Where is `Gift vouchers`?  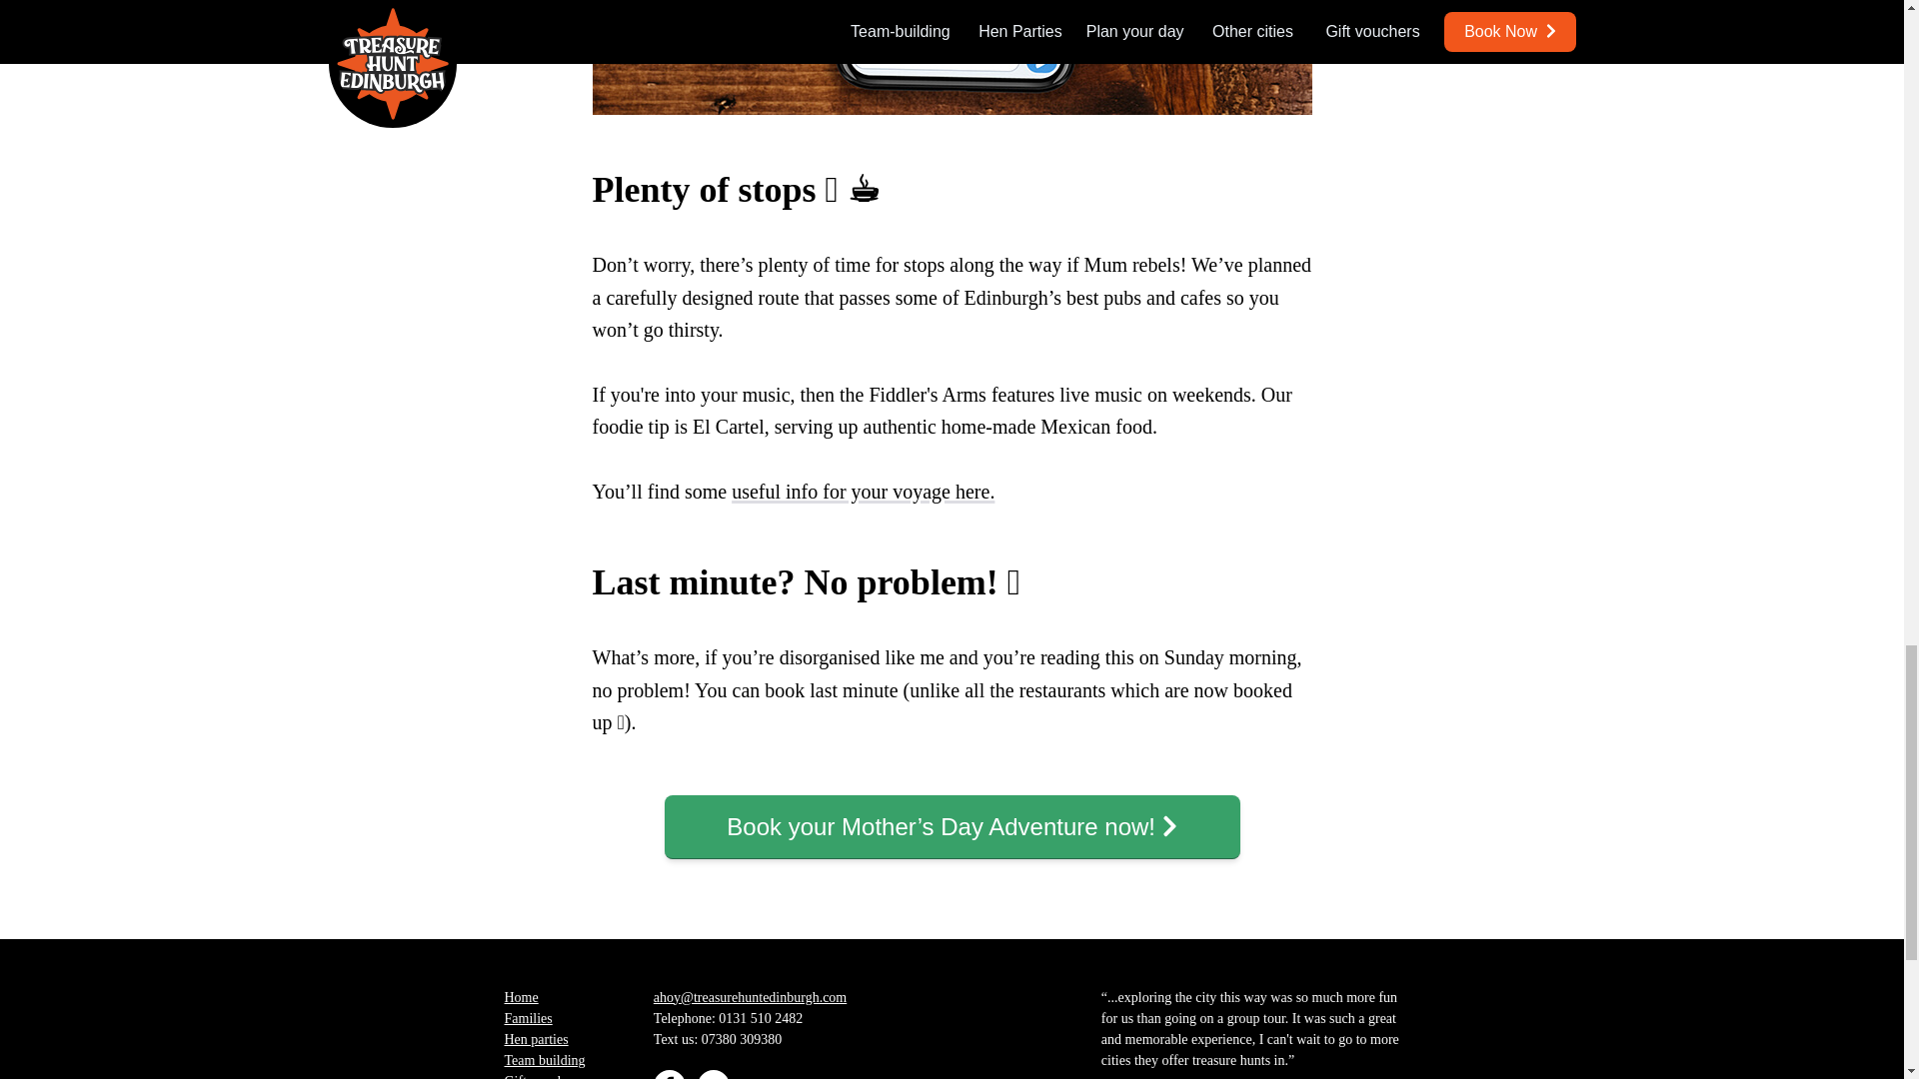
Gift vouchers is located at coordinates (542, 1075).